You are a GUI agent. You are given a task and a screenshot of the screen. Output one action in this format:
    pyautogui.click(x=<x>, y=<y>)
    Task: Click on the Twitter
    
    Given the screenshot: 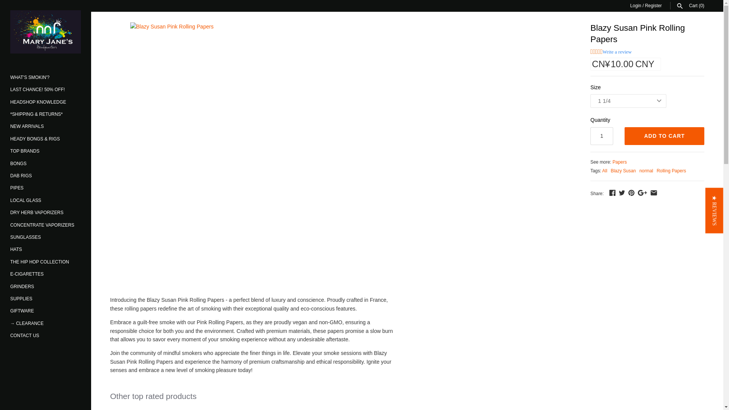 What is the action you would take?
    pyautogui.click(x=622, y=193)
    